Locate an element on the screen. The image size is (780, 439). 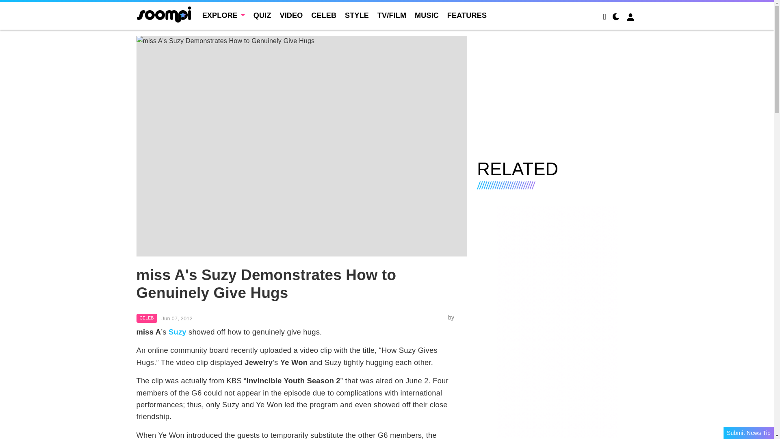
Celeb is located at coordinates (147, 318).